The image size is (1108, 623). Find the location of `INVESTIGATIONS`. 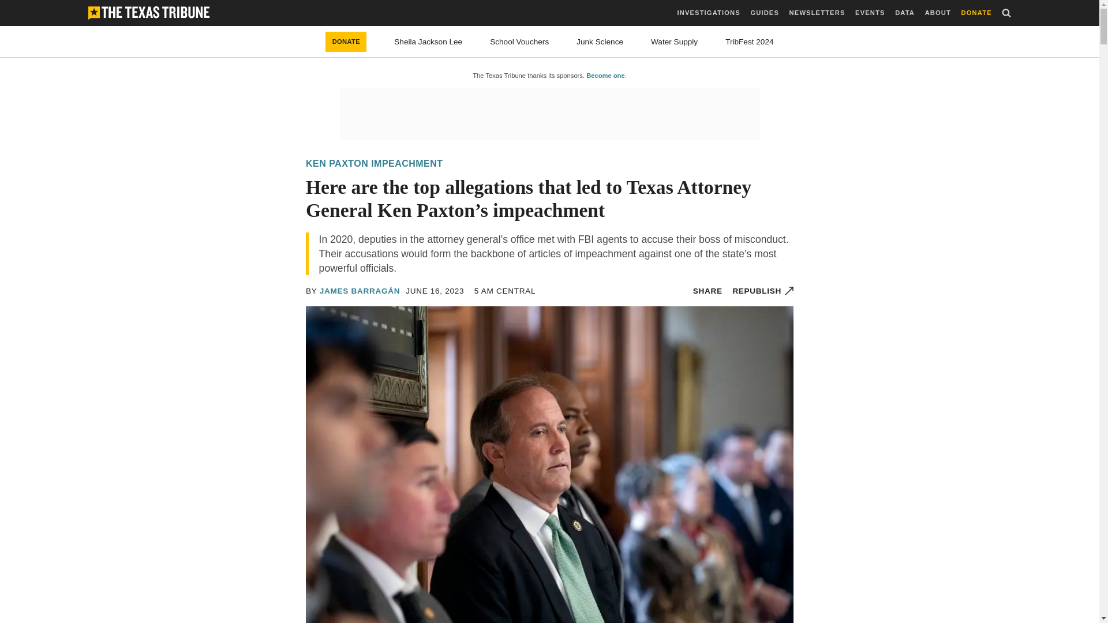

INVESTIGATIONS is located at coordinates (709, 13).